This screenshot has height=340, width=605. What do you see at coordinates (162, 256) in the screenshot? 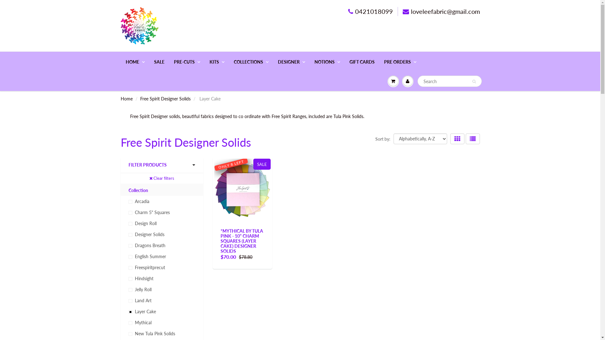
I see `English Summer` at bounding box center [162, 256].